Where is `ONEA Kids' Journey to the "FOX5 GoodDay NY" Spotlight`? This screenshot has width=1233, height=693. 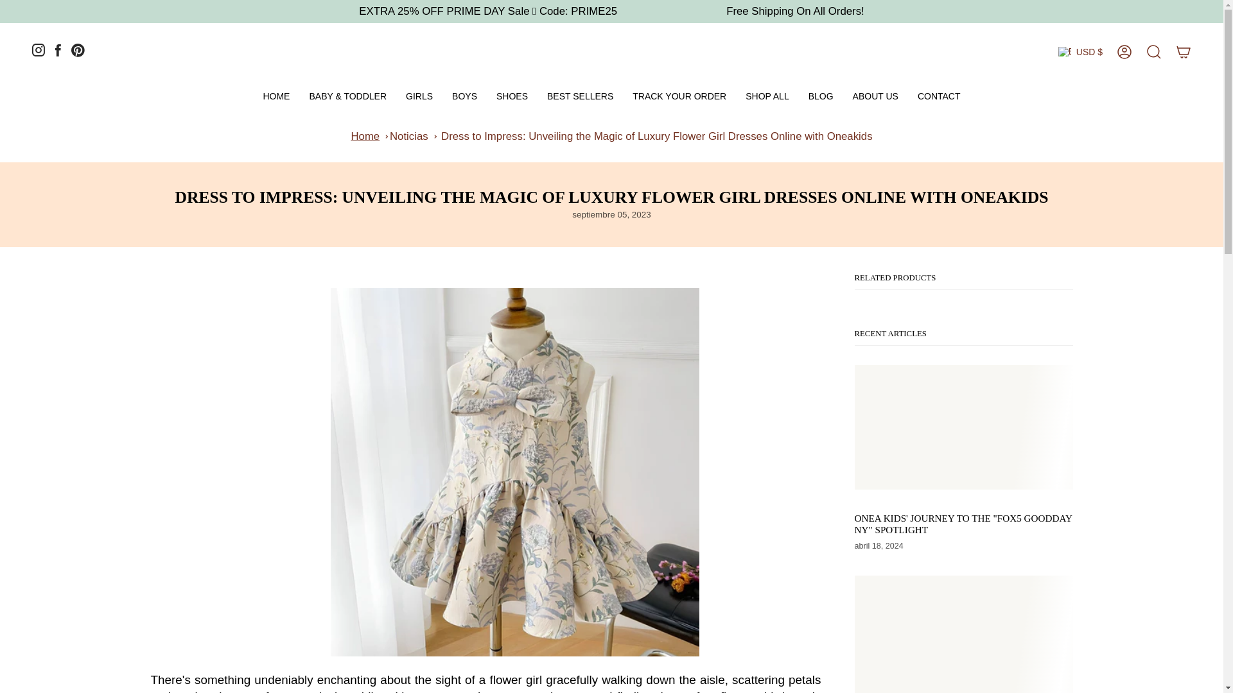
ONEA Kids' Journey to the "FOX5 GoodDay NY" Spotlight is located at coordinates (963, 524).